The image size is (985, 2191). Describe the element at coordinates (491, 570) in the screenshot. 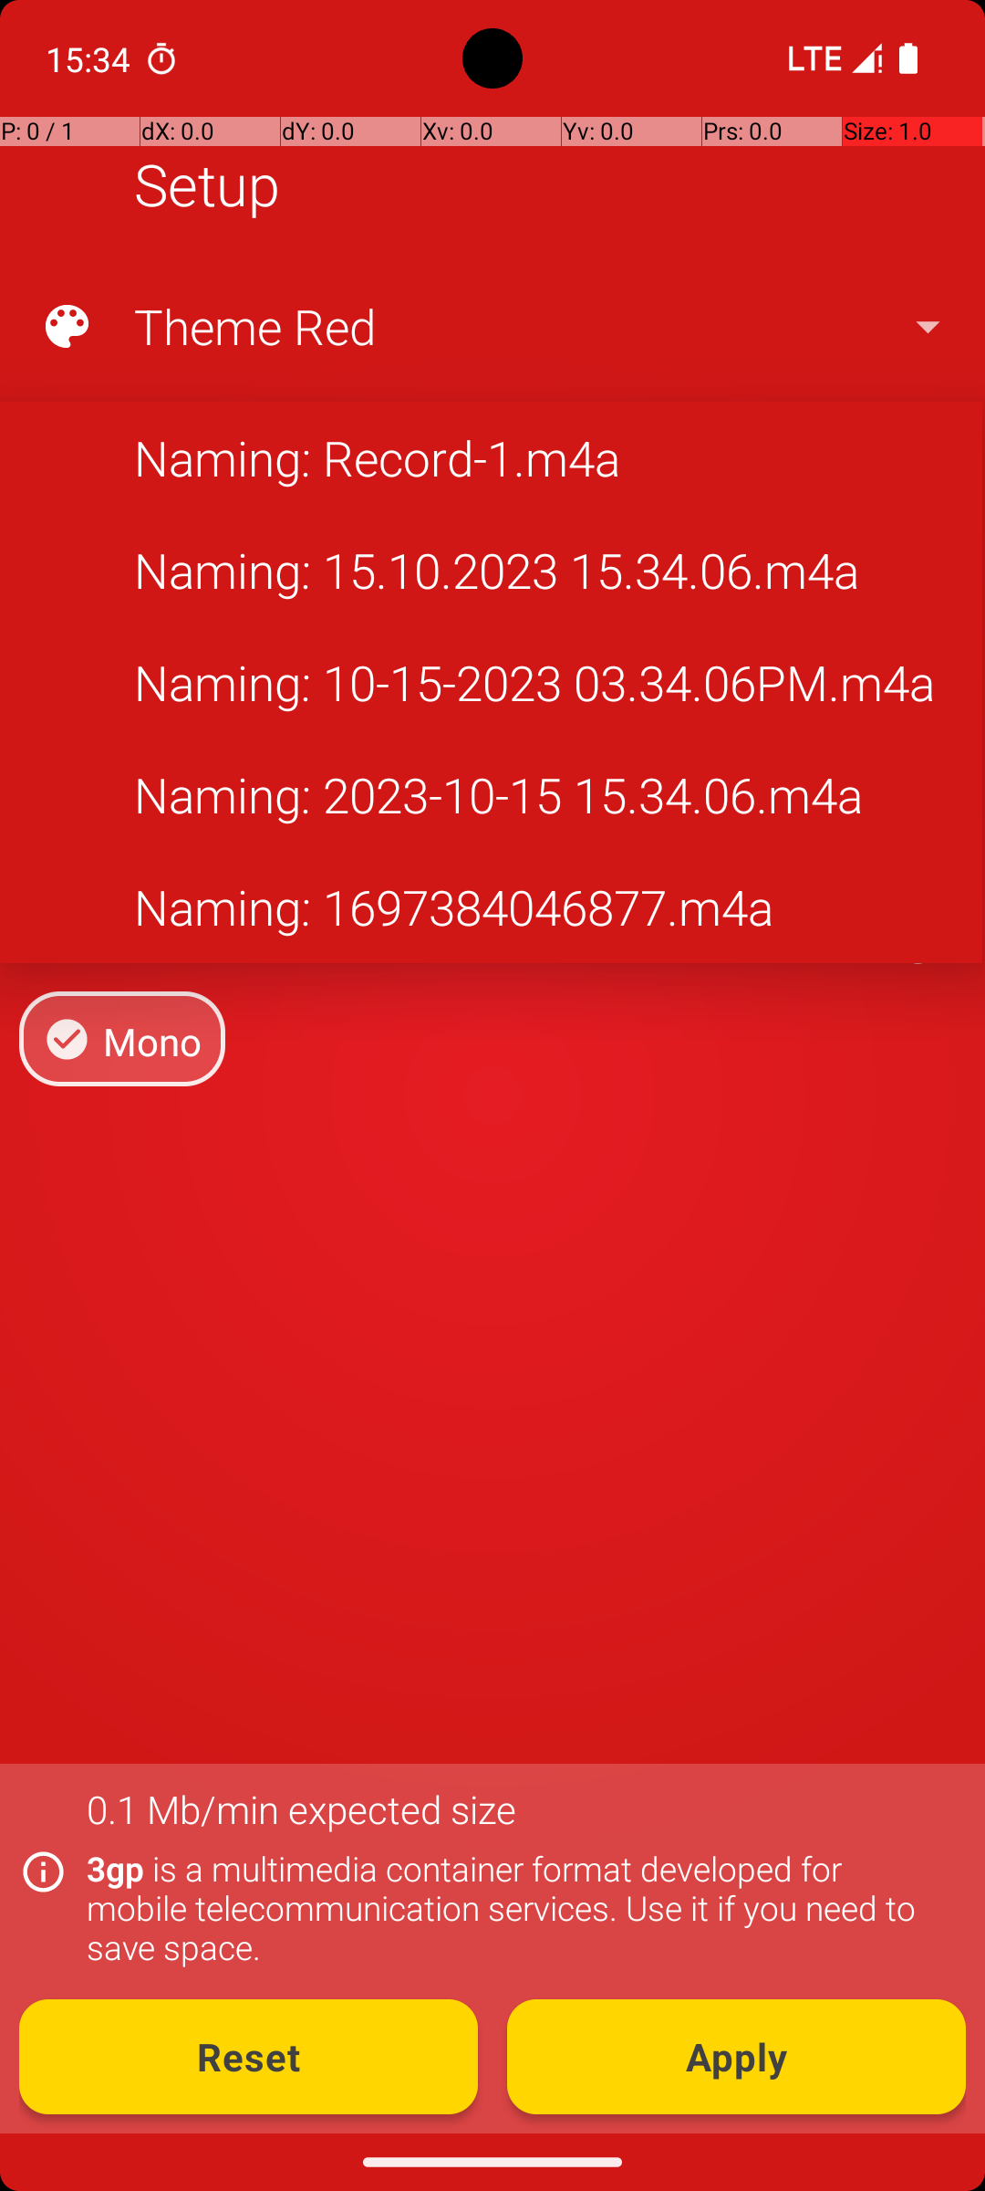

I see `Naming: 15.10.2023 15.34.06.m4a` at that location.